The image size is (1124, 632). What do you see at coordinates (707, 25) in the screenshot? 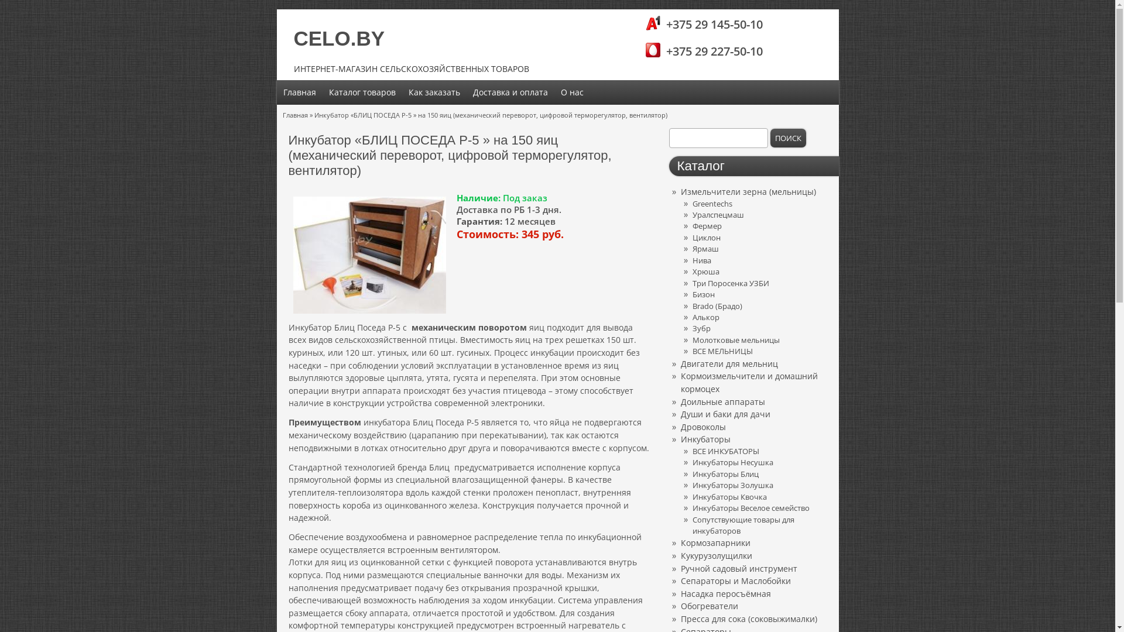
I see `+375 29 145-50-10` at bounding box center [707, 25].